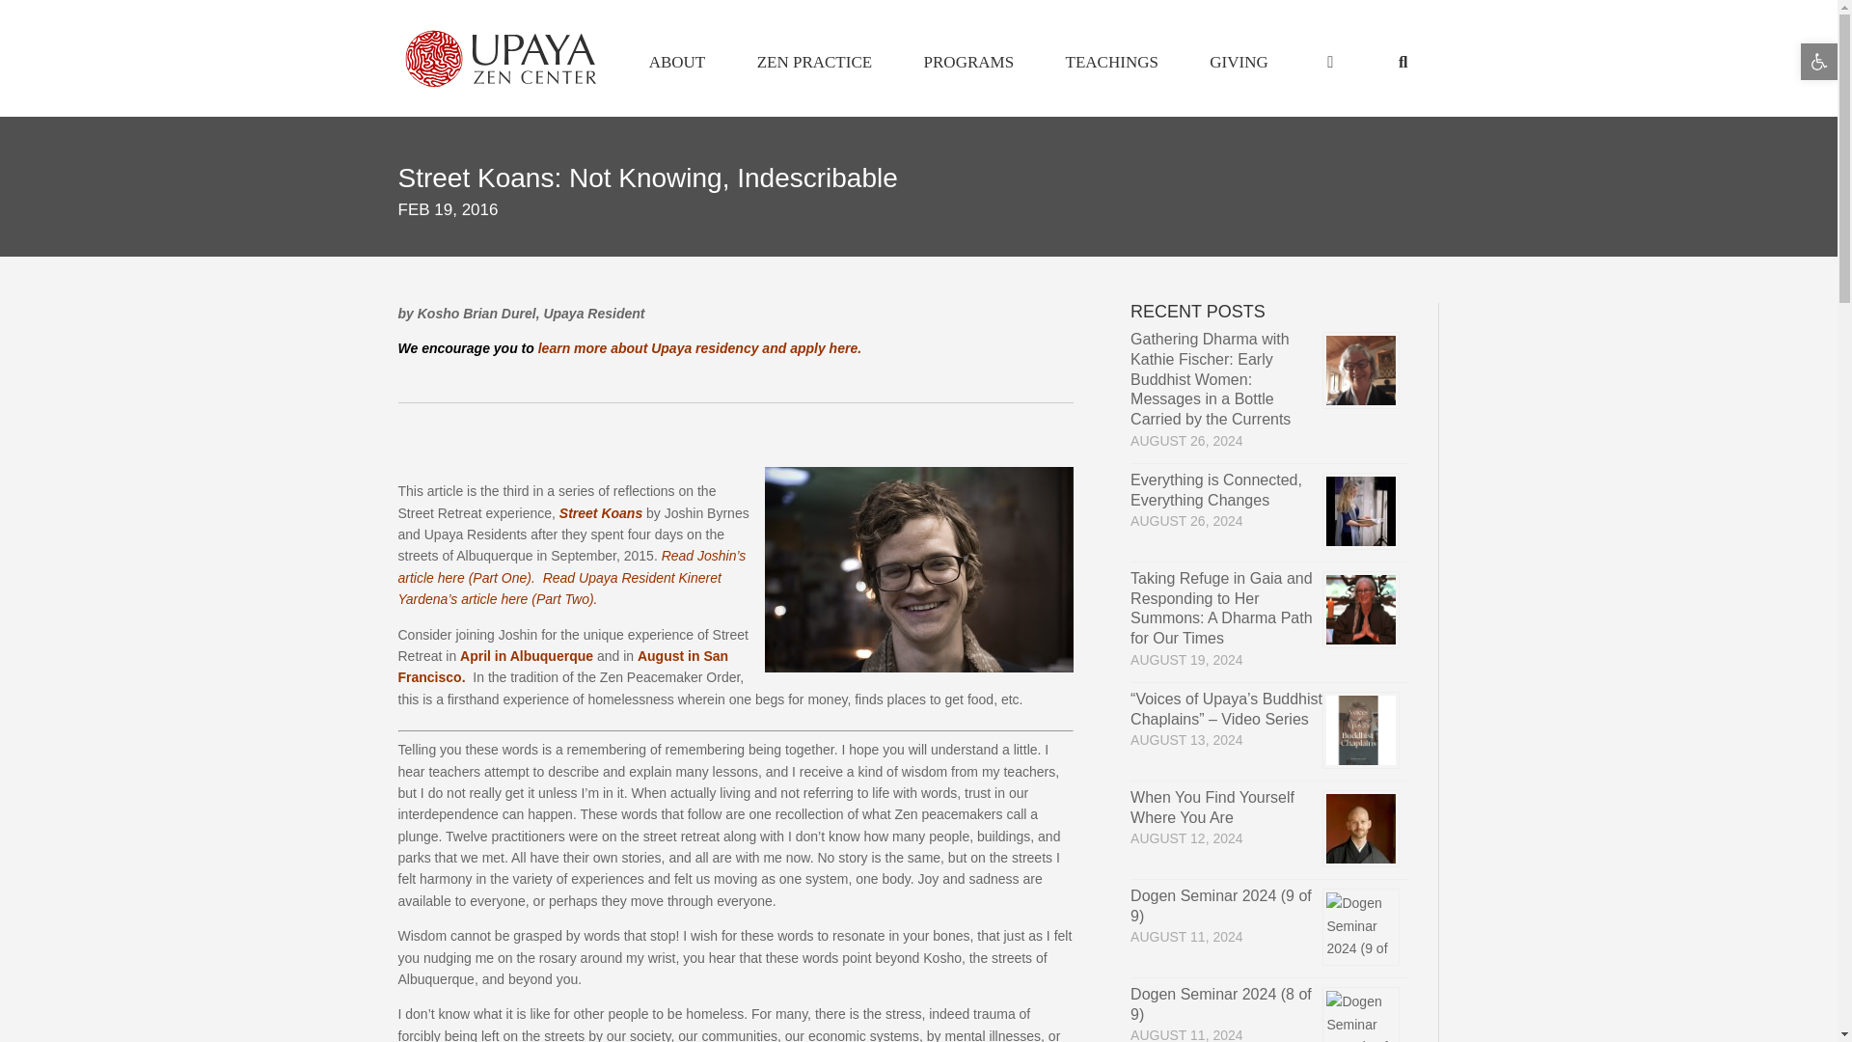 This screenshot has height=1042, width=1852. Describe the element at coordinates (814, 62) in the screenshot. I see `ZEN PRACTICE` at that location.